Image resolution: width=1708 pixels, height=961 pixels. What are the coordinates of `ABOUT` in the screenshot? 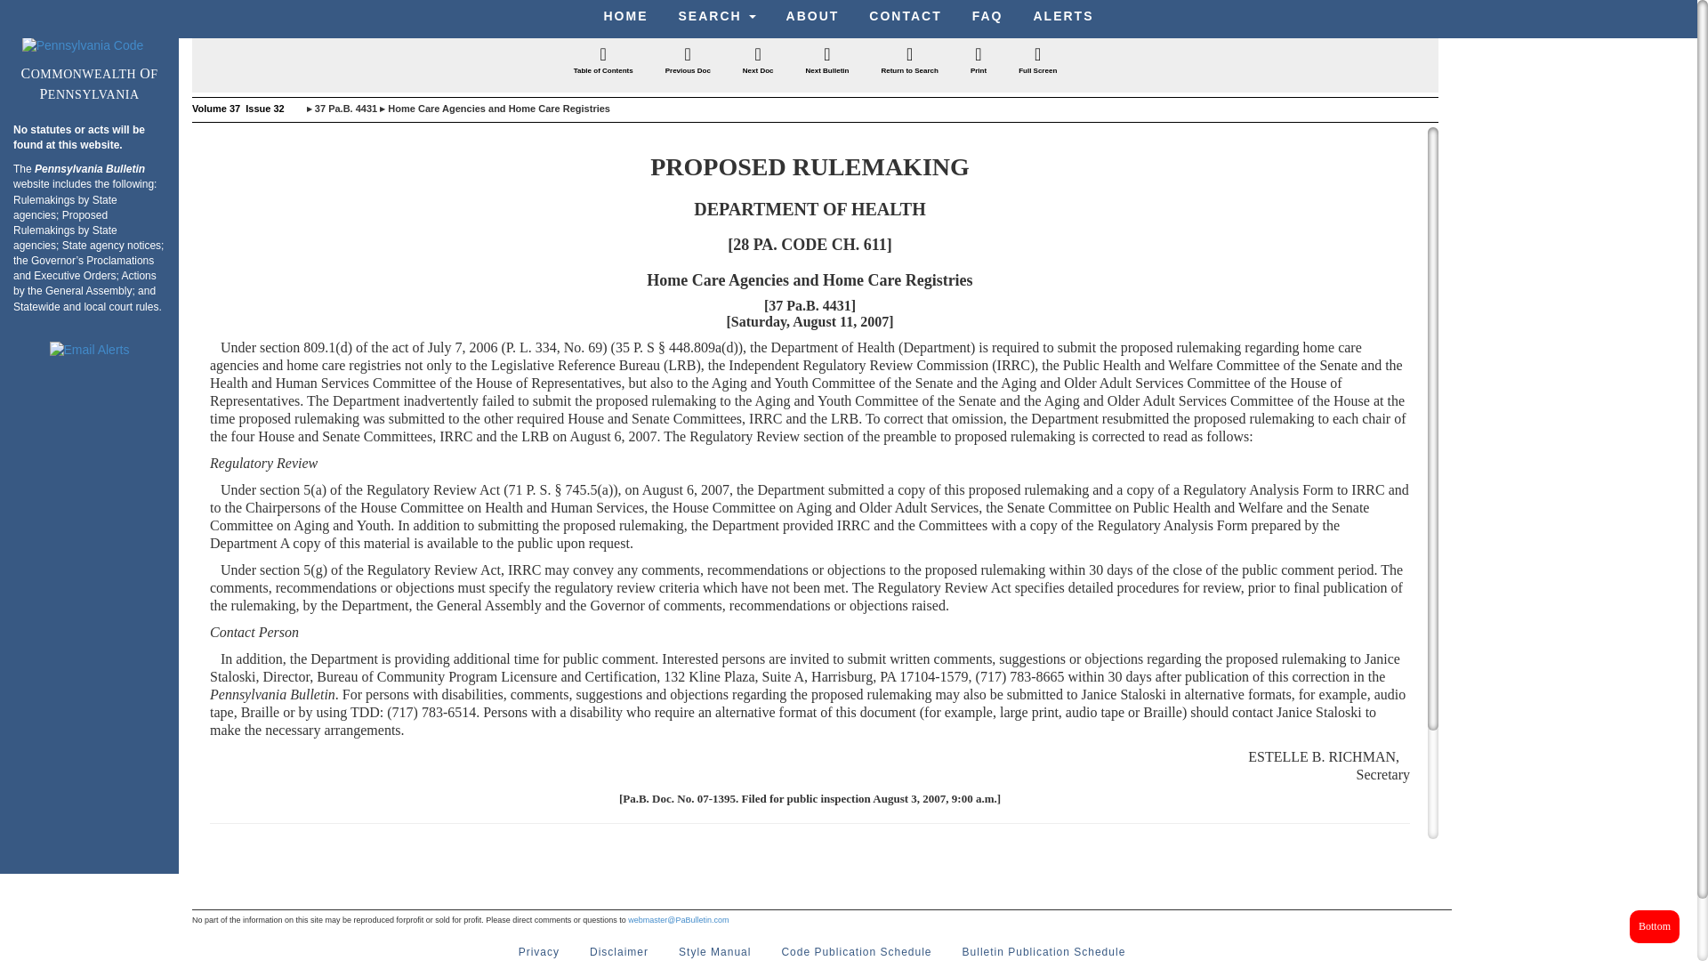 It's located at (813, 16).